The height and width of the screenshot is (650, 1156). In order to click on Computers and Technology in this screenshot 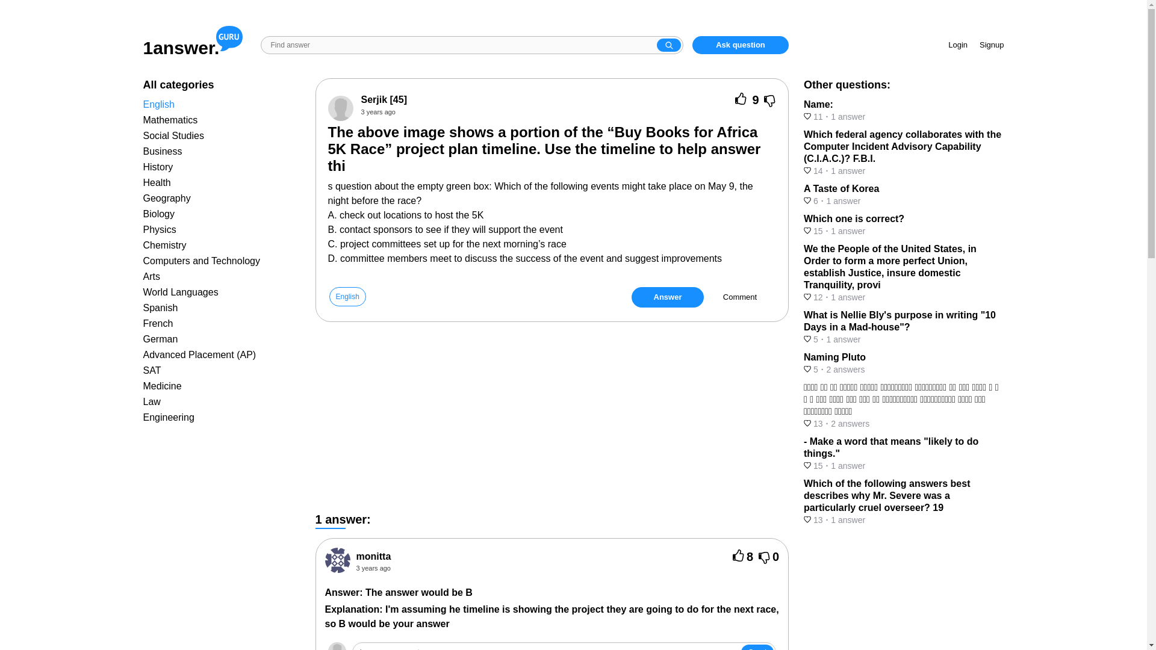, I will do `click(202, 261)`.